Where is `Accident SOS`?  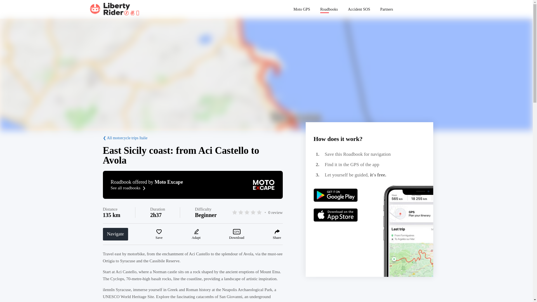 Accident SOS is located at coordinates (359, 9).